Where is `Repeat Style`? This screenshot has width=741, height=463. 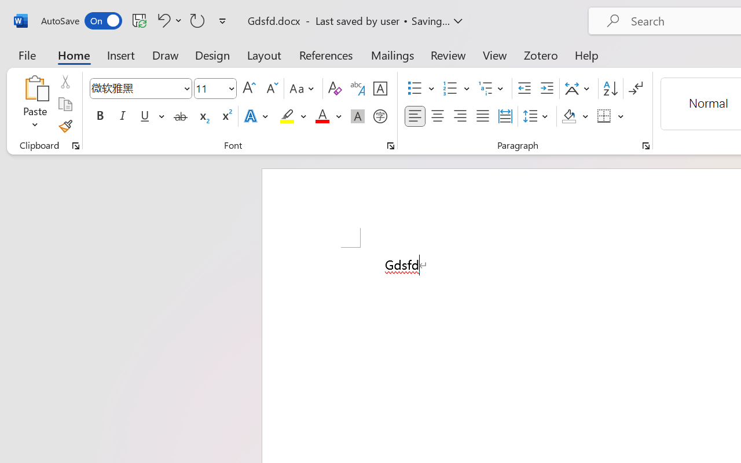
Repeat Style is located at coordinates (197, 20).